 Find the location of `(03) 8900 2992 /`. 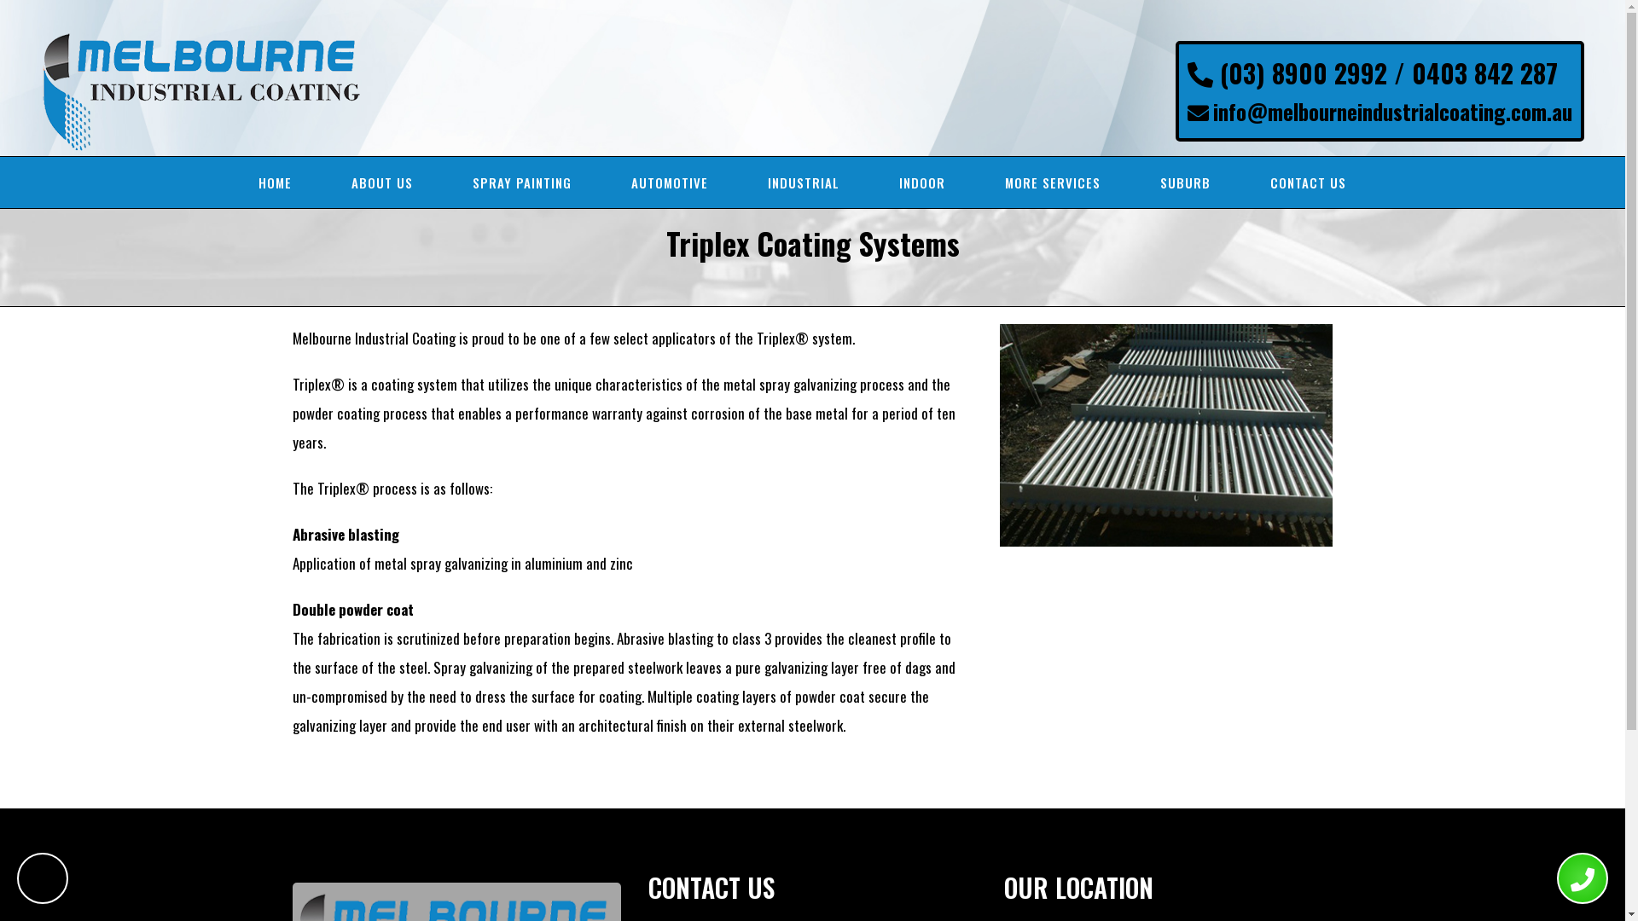

(03) 8900 2992 / is located at coordinates (1300, 73).